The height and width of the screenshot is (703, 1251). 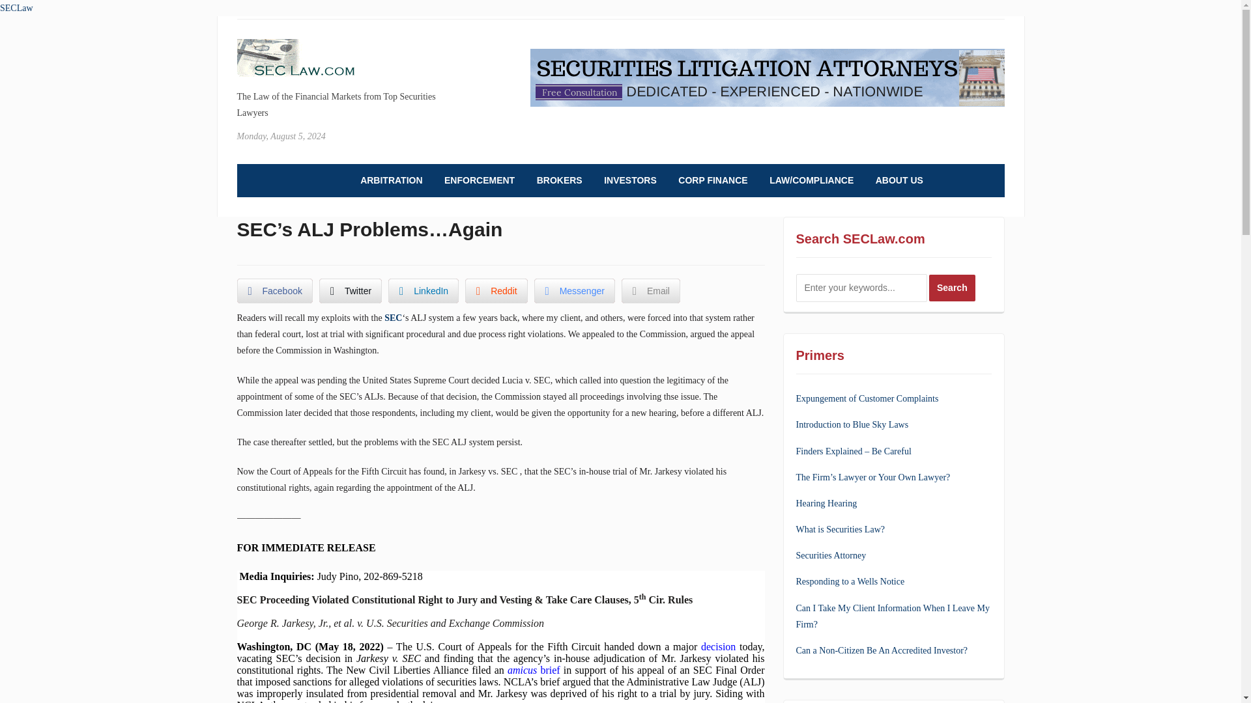 What do you see at coordinates (559, 180) in the screenshot?
I see `BROKERS` at bounding box center [559, 180].